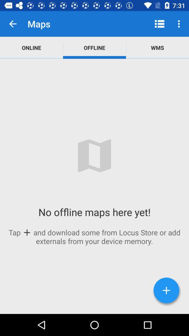 Image resolution: width=189 pixels, height=336 pixels. Describe the element at coordinates (157, 48) in the screenshot. I see `open the icon above the no offline maps icon` at that location.